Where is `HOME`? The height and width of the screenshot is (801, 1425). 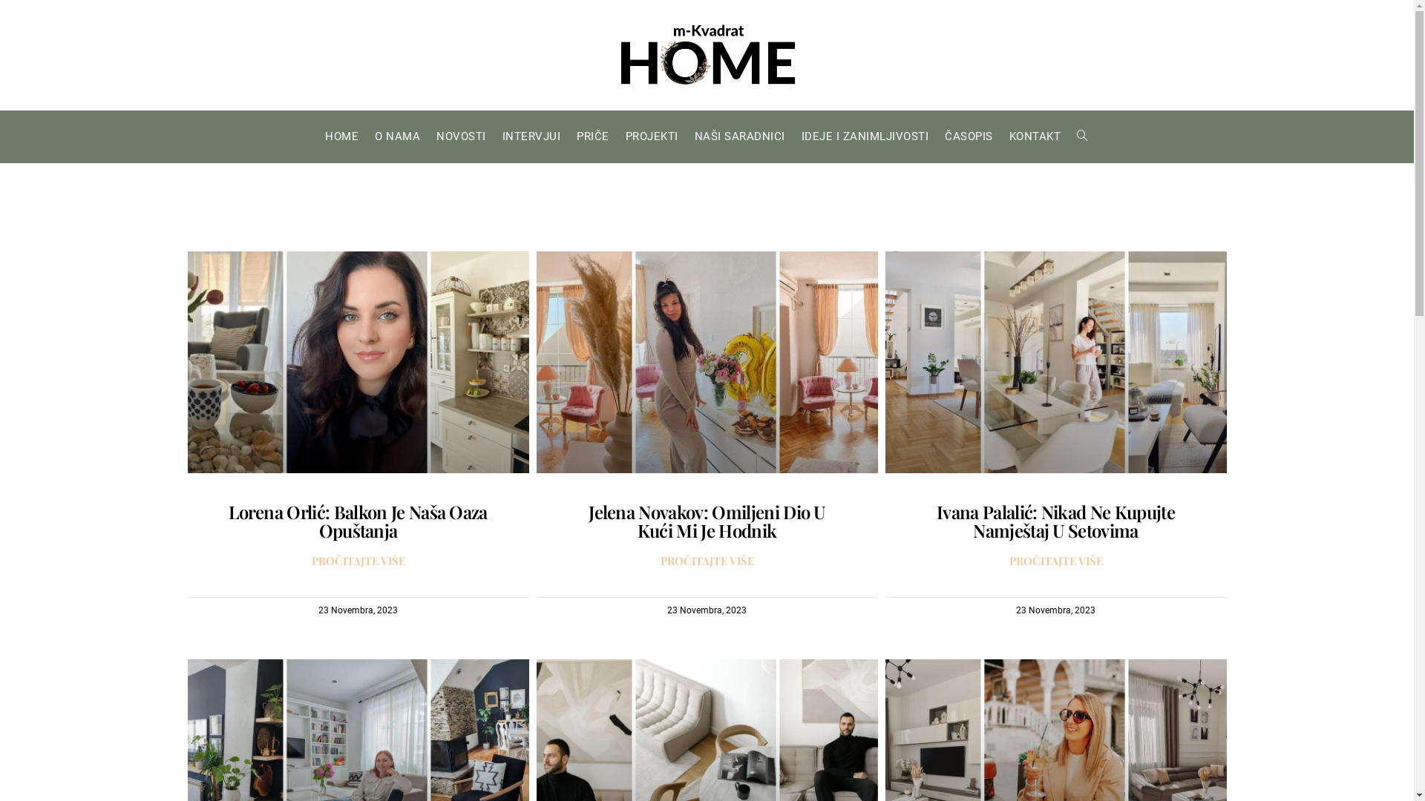
HOME is located at coordinates (341, 136).